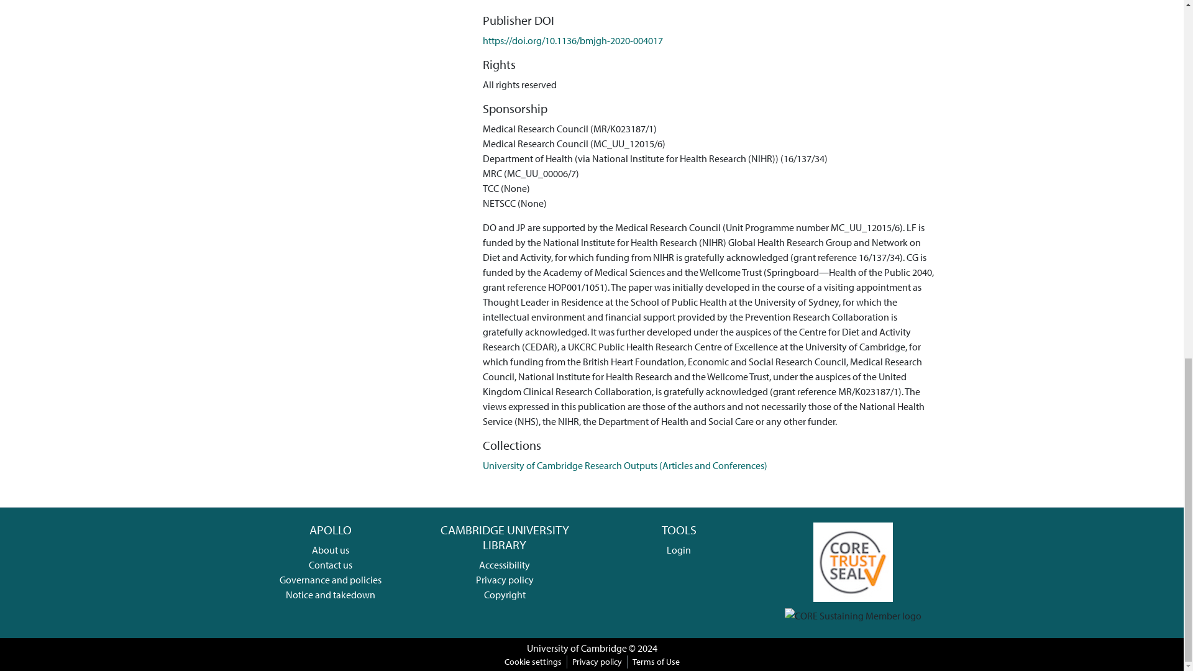 Image resolution: width=1193 pixels, height=671 pixels. Describe the element at coordinates (331, 594) in the screenshot. I see `Notice and takedown` at that location.